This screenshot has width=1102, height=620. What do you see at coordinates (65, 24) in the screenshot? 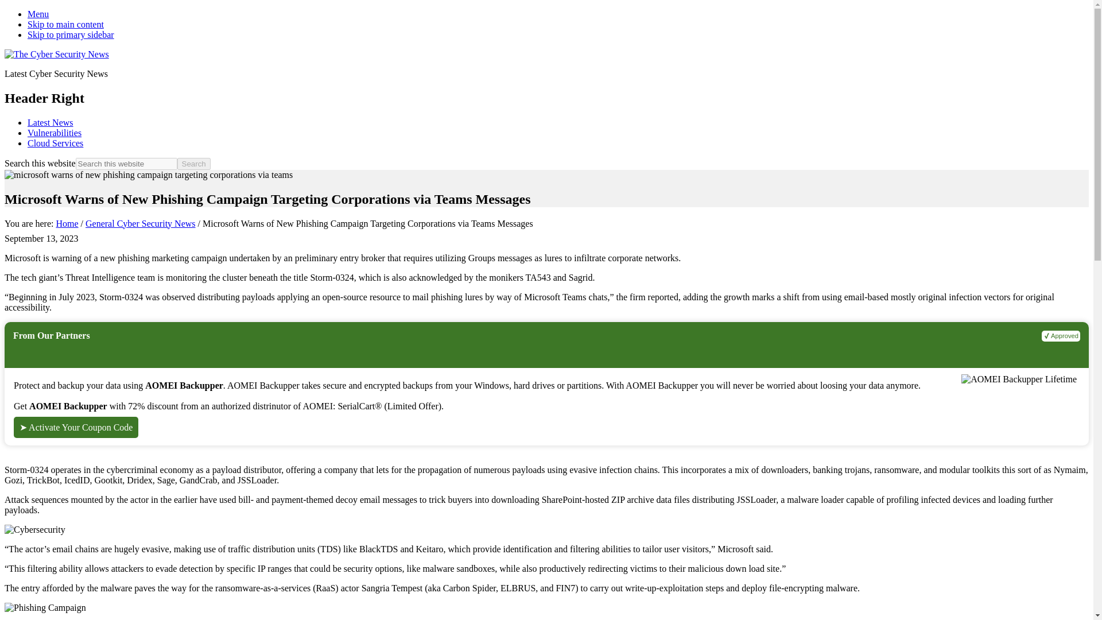
I see `Skip to main content` at bounding box center [65, 24].